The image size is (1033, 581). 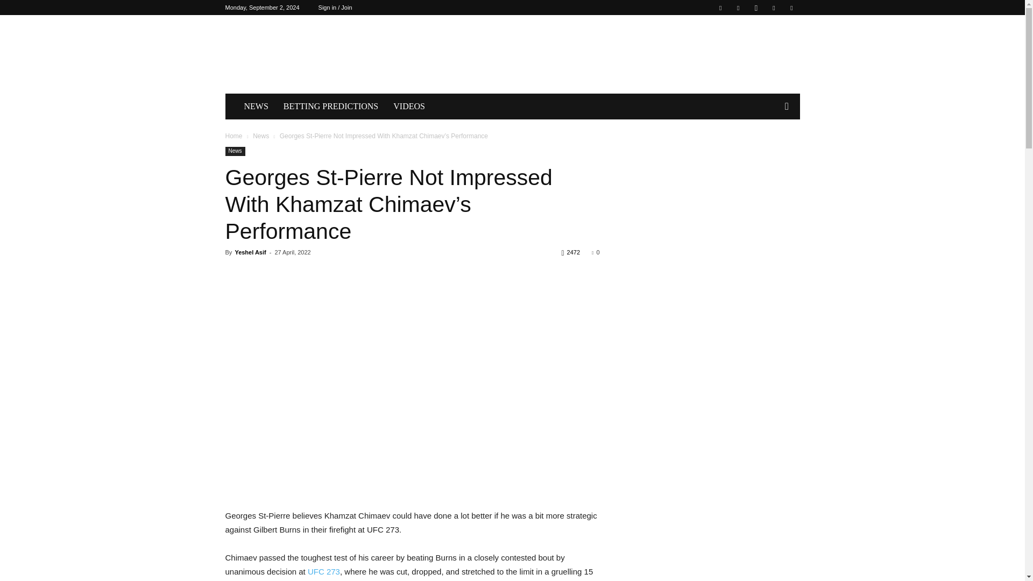 What do you see at coordinates (256, 107) in the screenshot?
I see `NEWS` at bounding box center [256, 107].